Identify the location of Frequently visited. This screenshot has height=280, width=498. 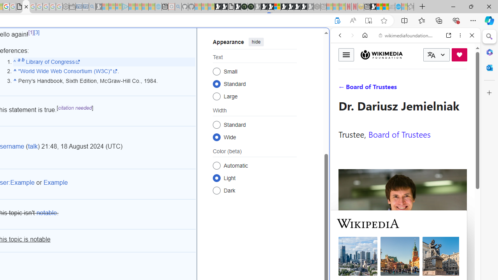
(163, 103).